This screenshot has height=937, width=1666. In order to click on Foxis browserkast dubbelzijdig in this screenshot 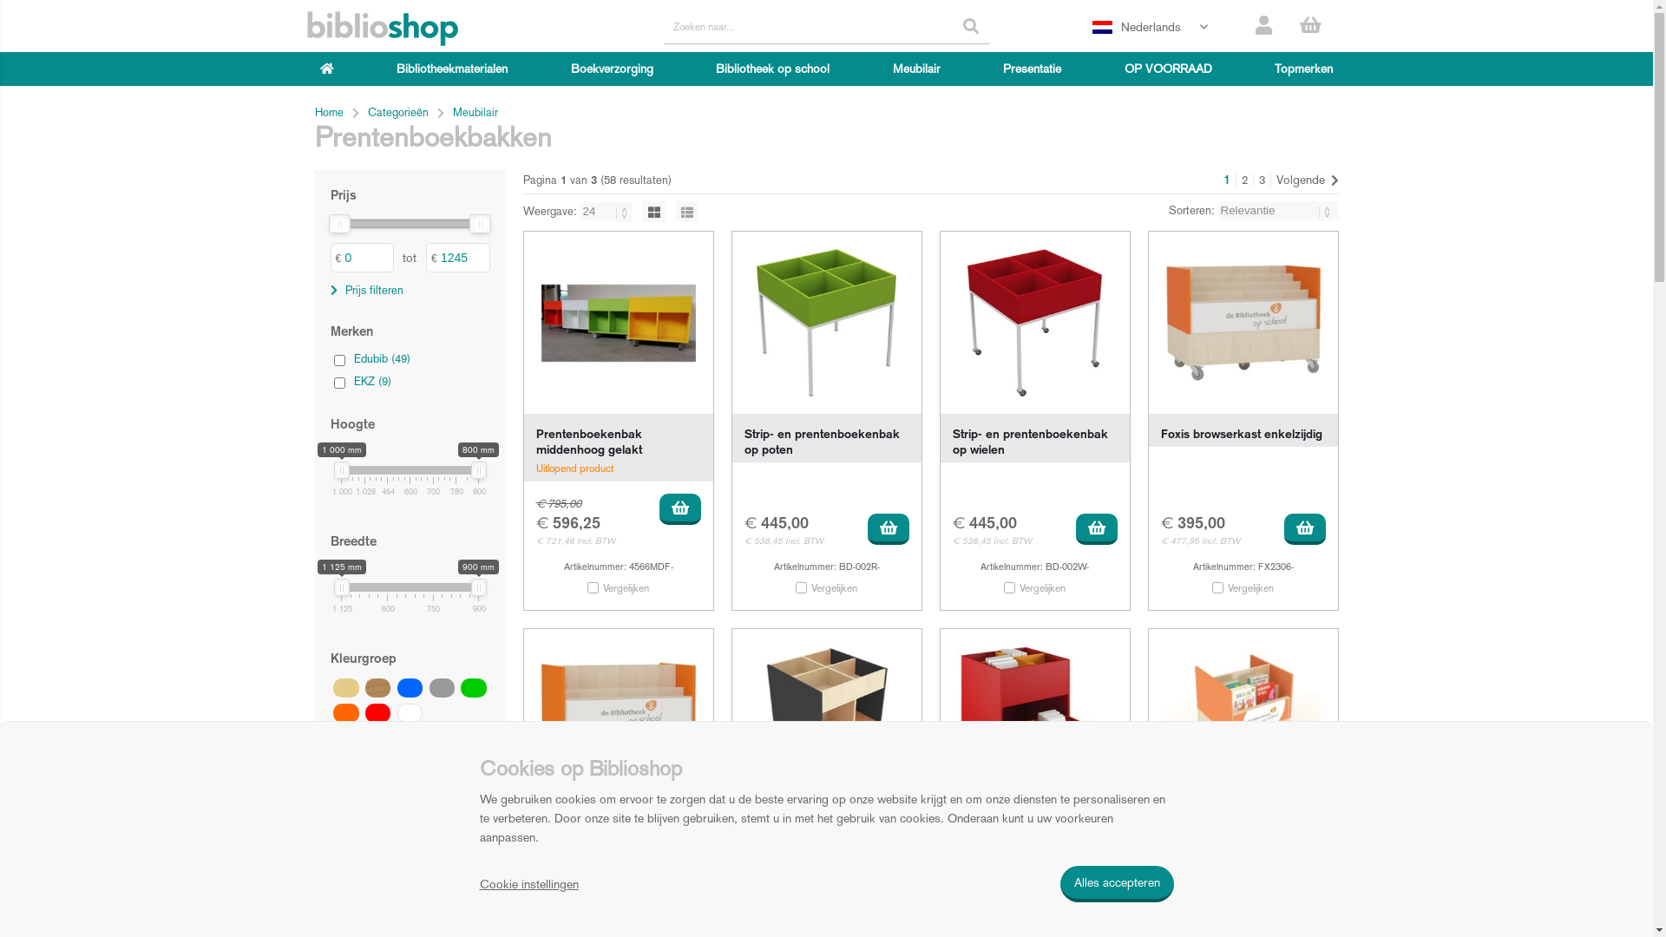, I will do `click(587, 839)`.